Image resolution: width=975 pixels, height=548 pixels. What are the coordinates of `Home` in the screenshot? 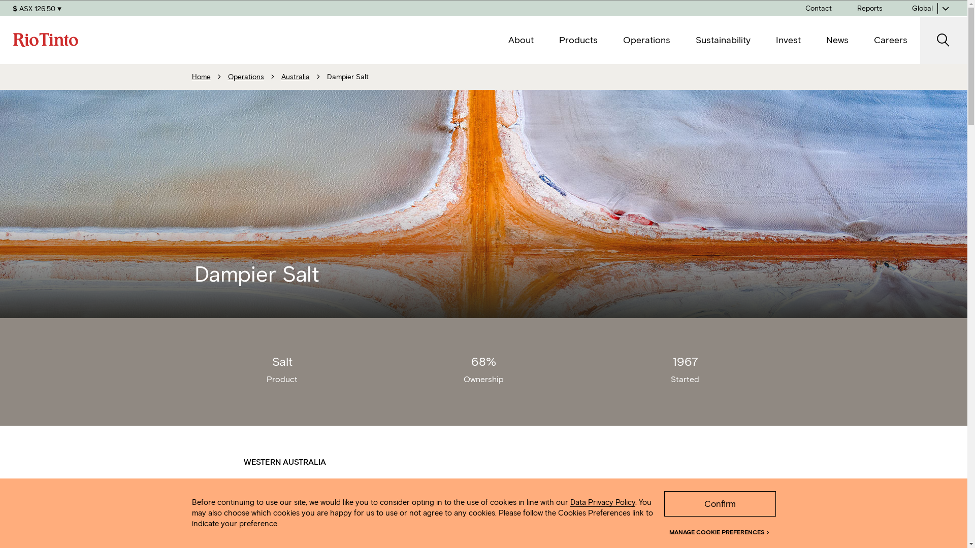 It's located at (201, 77).